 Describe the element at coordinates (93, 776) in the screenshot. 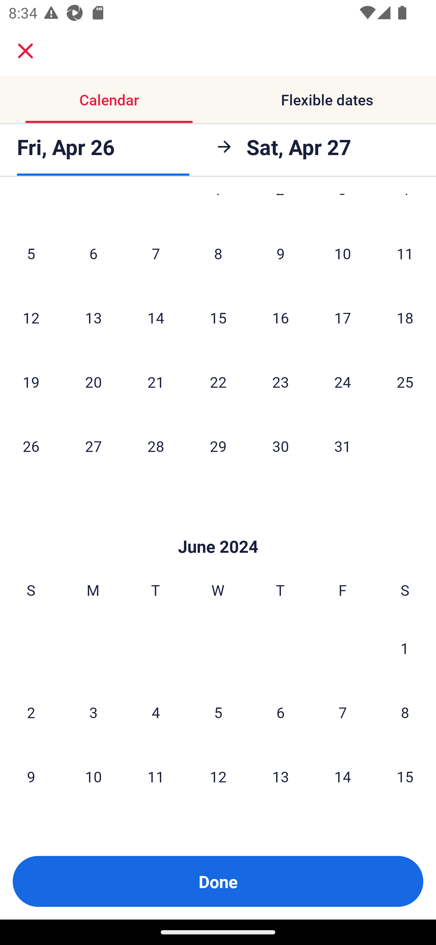

I see `10 Monday, June 10, 2024` at that location.